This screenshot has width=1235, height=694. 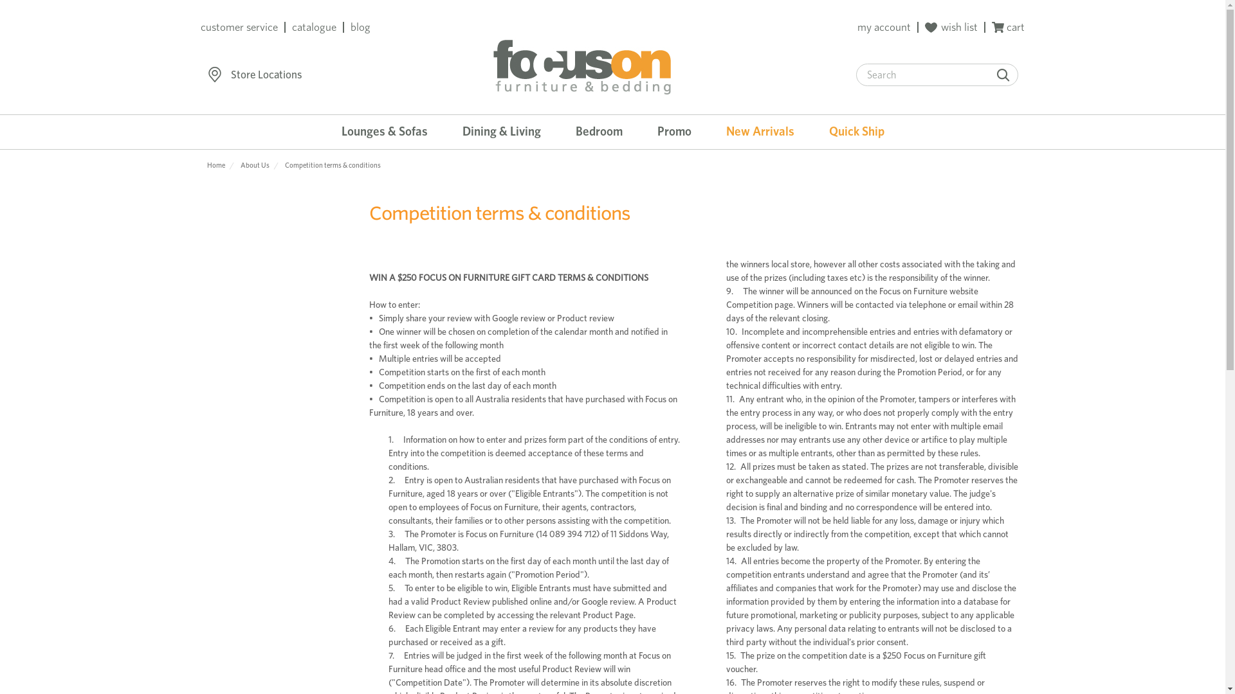 What do you see at coordinates (599, 132) in the screenshot?
I see `Bedroom` at bounding box center [599, 132].